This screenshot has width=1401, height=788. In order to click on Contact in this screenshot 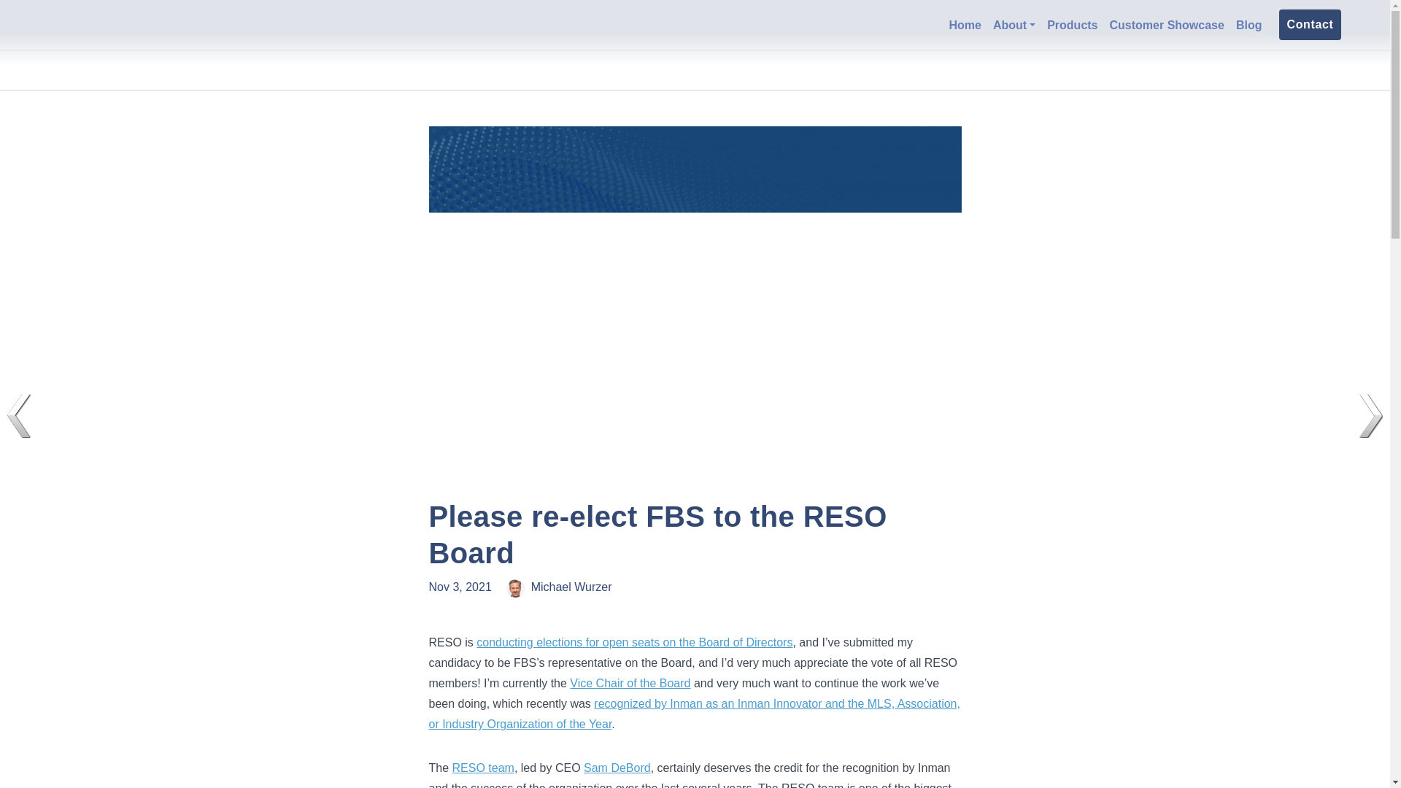, I will do `click(1309, 25)`.